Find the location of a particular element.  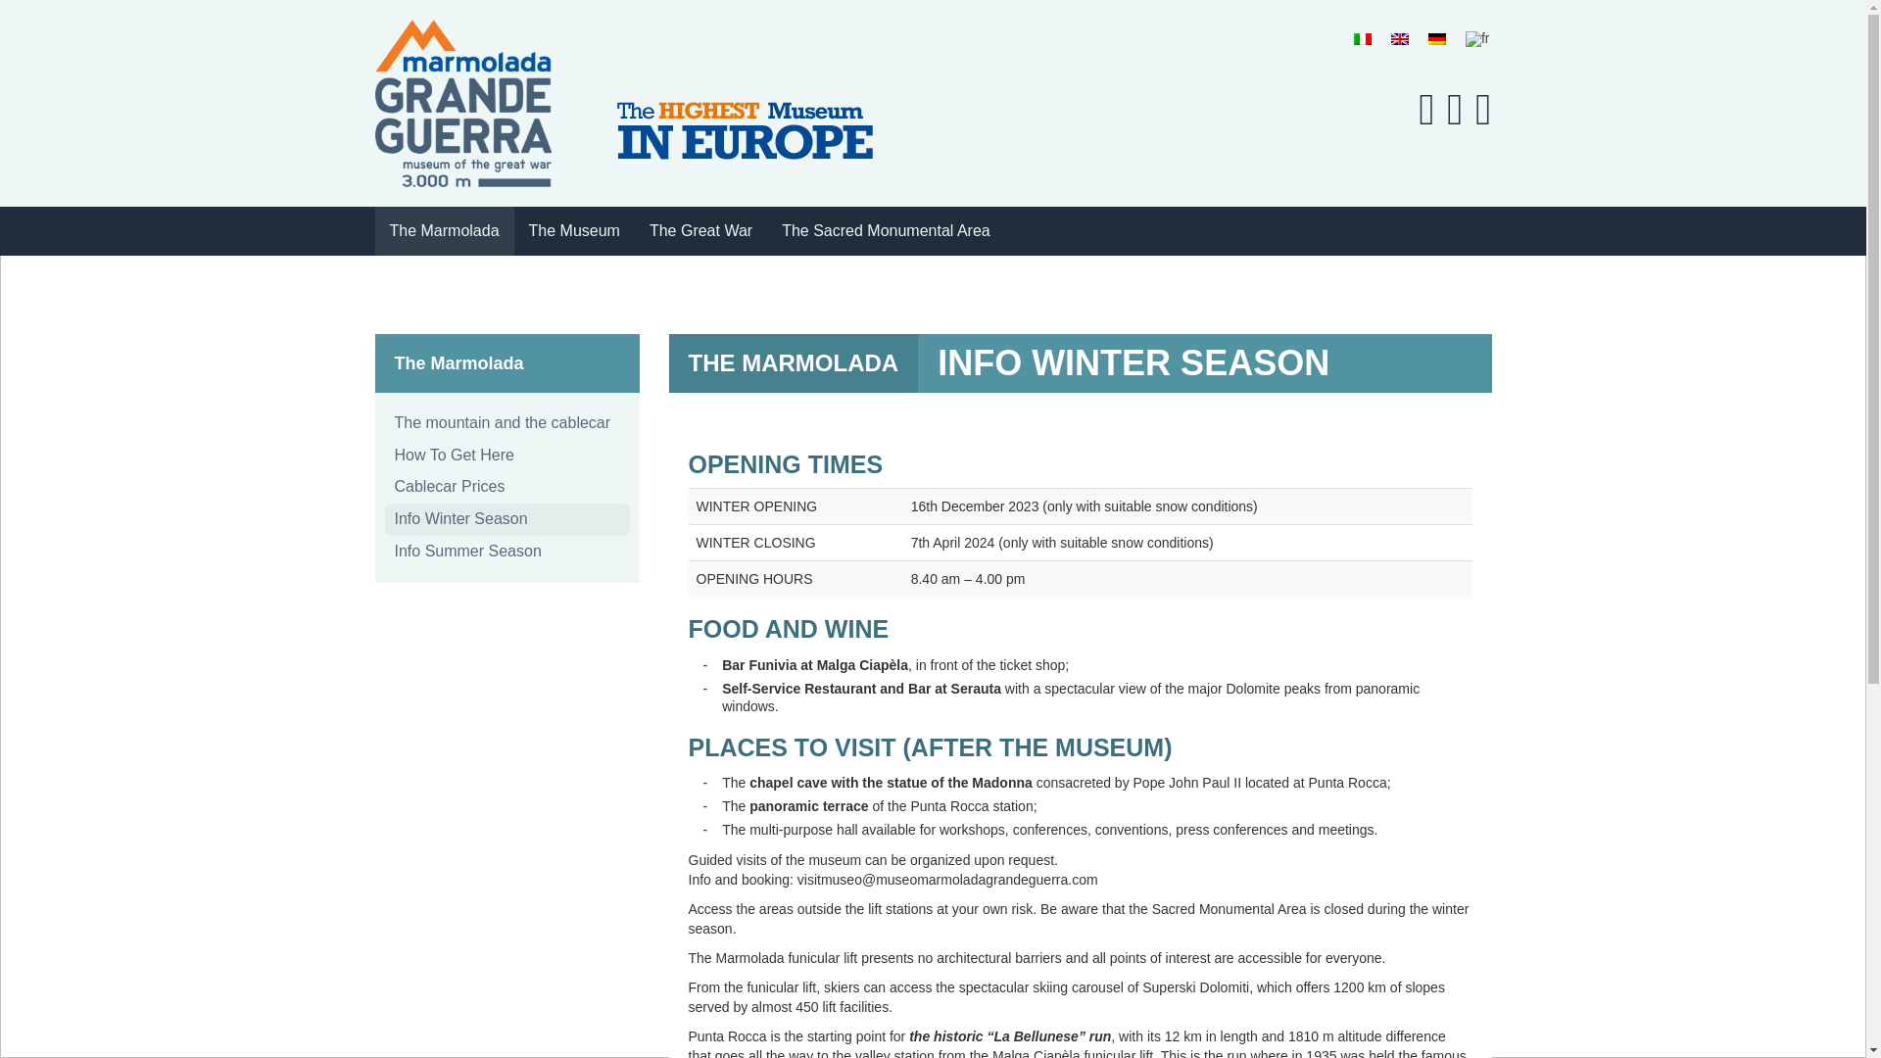

Deutsch is located at coordinates (1436, 39).